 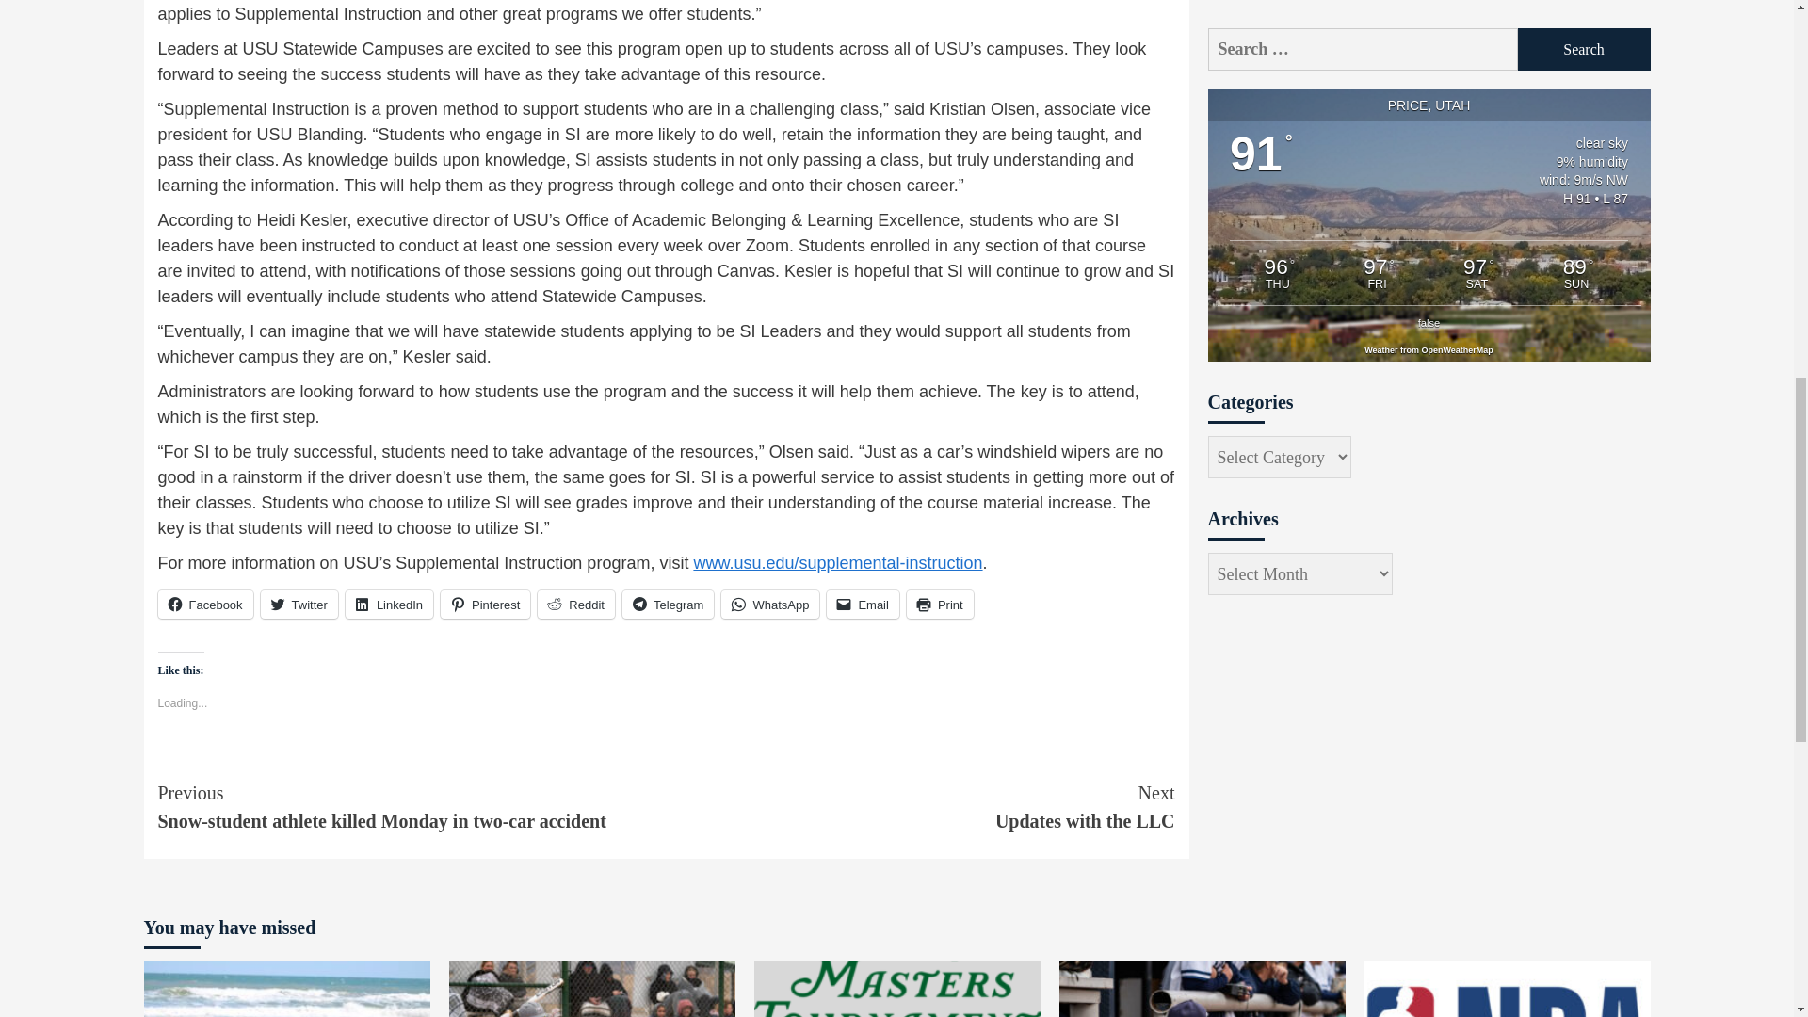 What do you see at coordinates (299, 605) in the screenshot?
I see `Click to share on Twitter` at bounding box center [299, 605].